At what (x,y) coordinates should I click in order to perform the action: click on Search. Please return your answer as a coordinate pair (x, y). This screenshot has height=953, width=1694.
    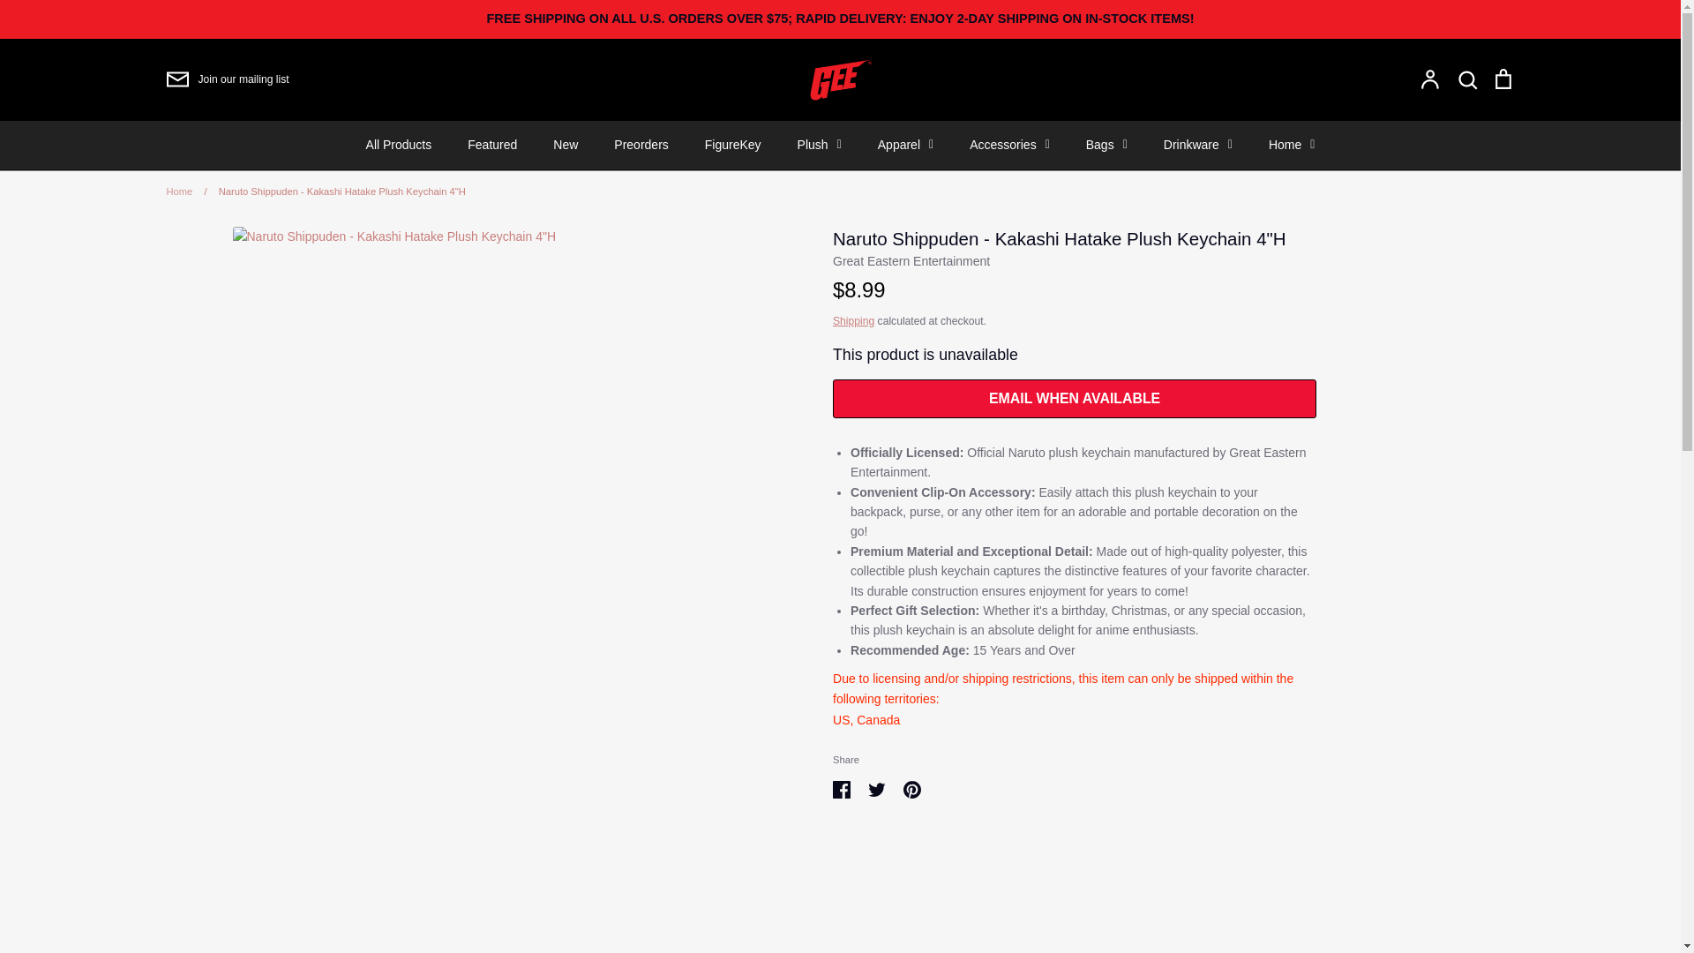
    Looking at the image, I should click on (1466, 79).